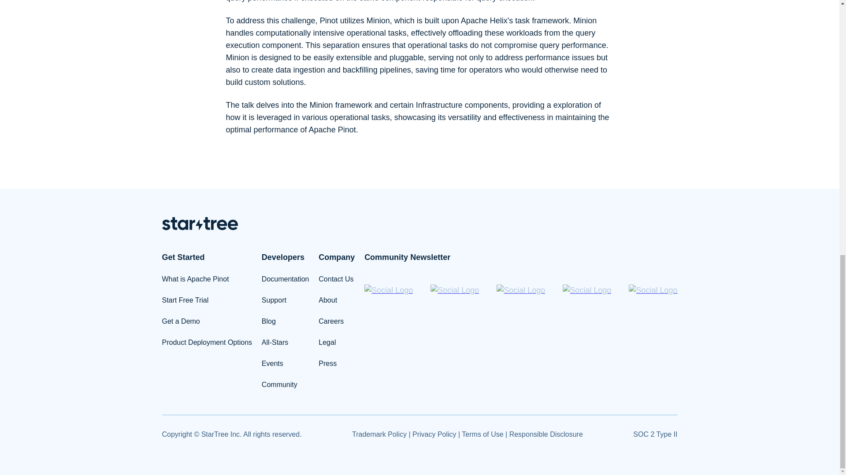 The width and height of the screenshot is (846, 475). What do you see at coordinates (279, 384) in the screenshot?
I see `Community` at bounding box center [279, 384].